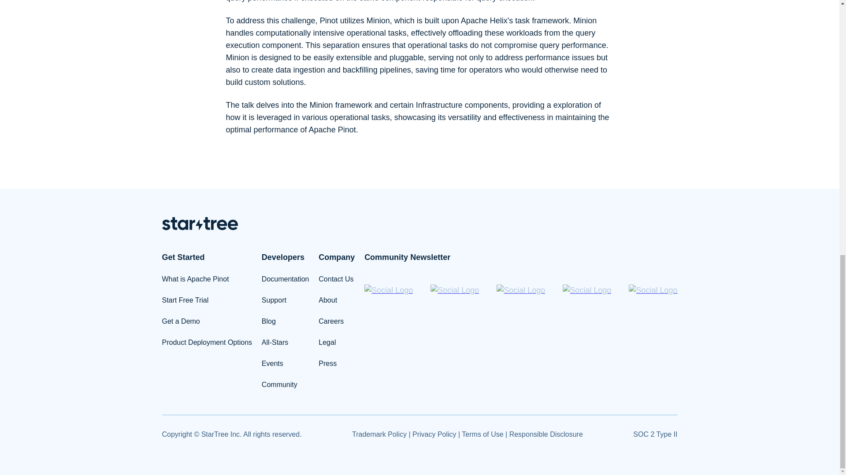 The width and height of the screenshot is (846, 475). What do you see at coordinates (279, 384) in the screenshot?
I see `Community` at bounding box center [279, 384].